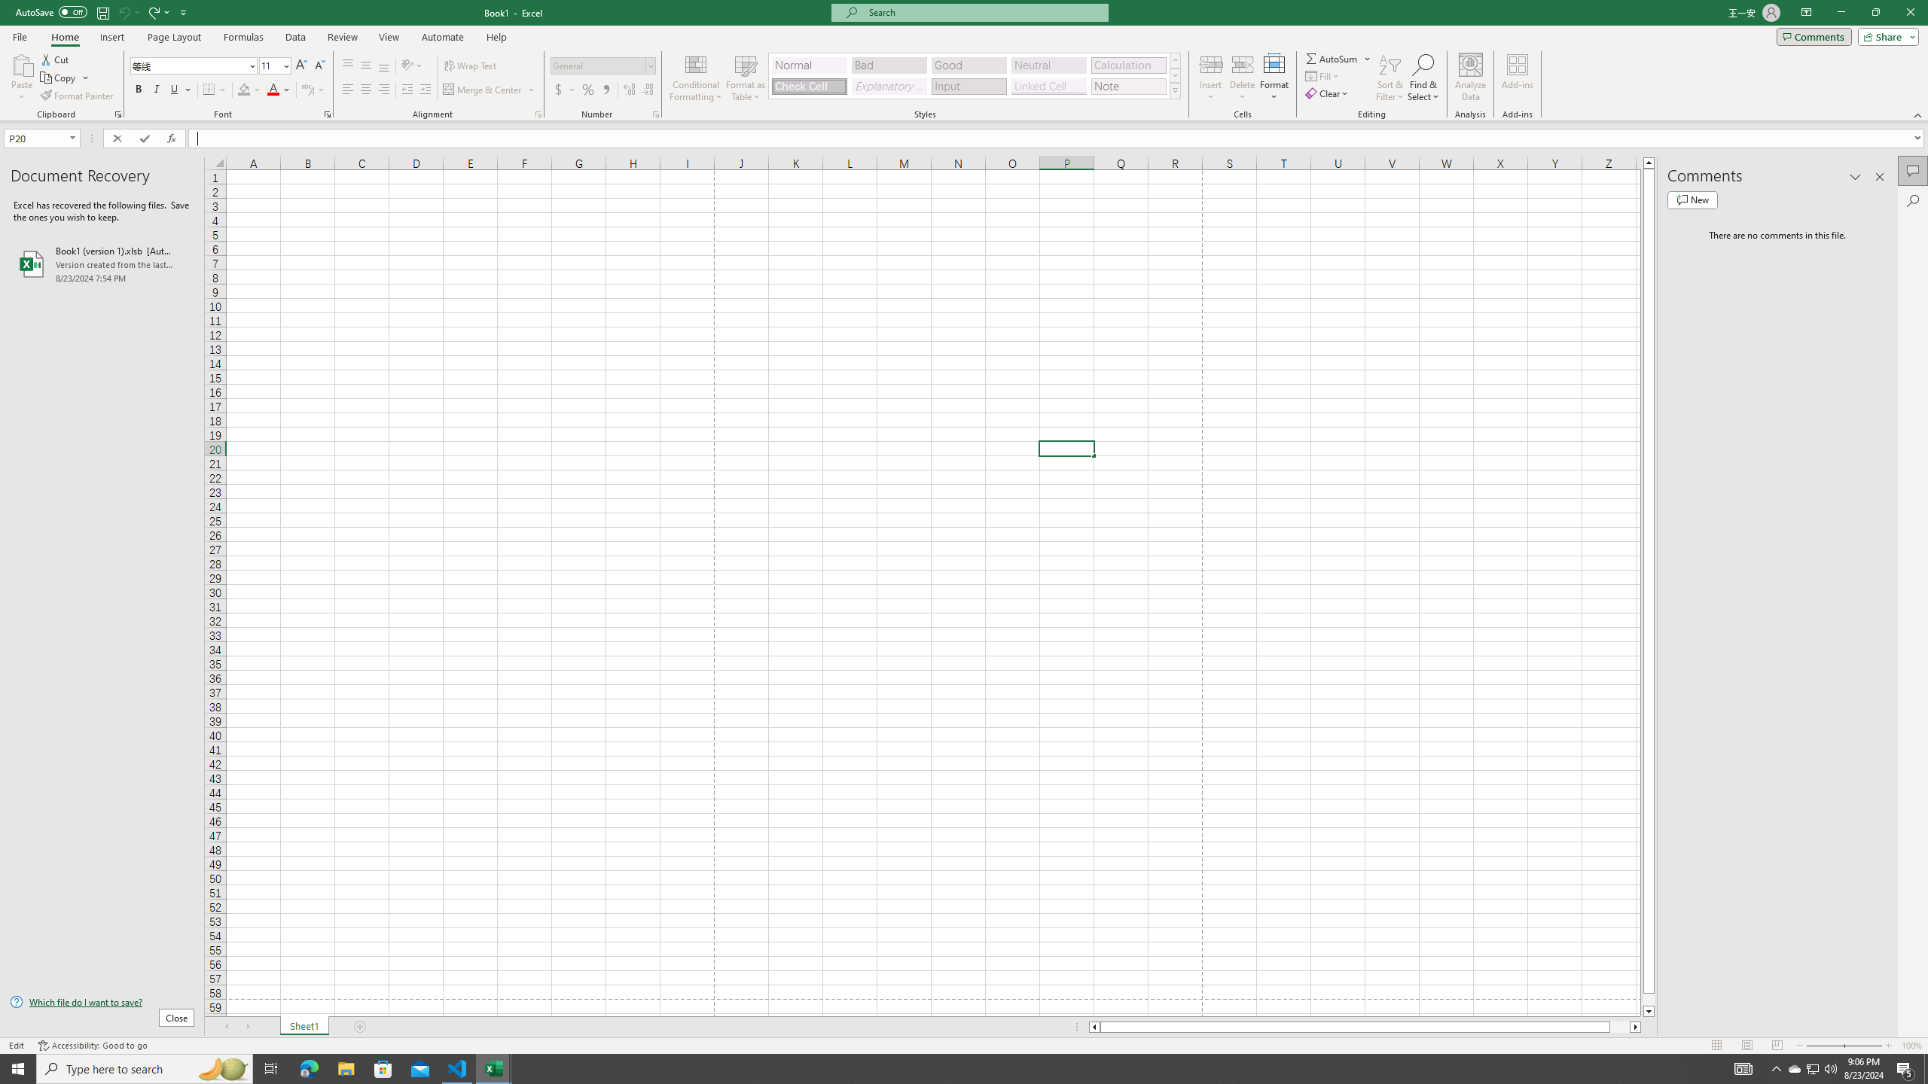 The image size is (1928, 1084). Describe the element at coordinates (1339, 59) in the screenshot. I see `AutoSum` at that location.